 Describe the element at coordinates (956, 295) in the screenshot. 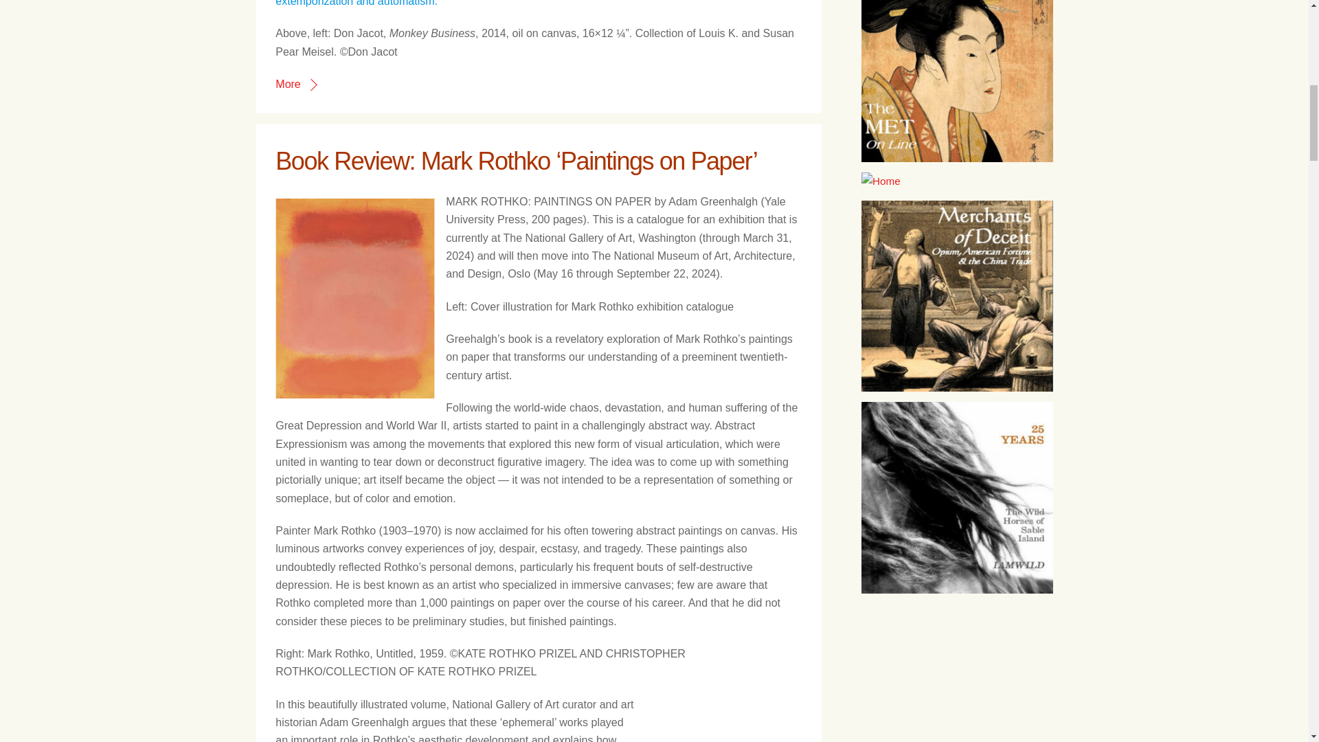

I see `Home` at that location.